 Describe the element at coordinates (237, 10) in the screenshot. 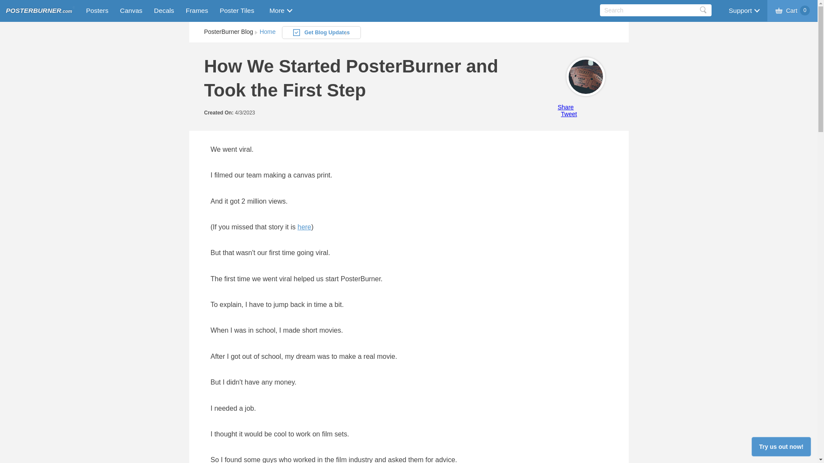

I see `Poster Tiles` at that location.